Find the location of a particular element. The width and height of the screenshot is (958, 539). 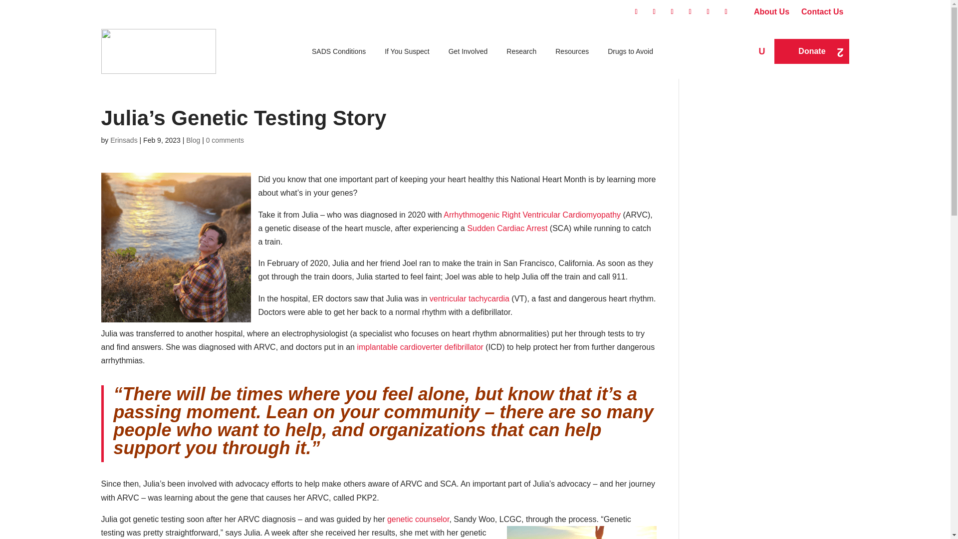

Follow on Youtube is located at coordinates (708, 11).